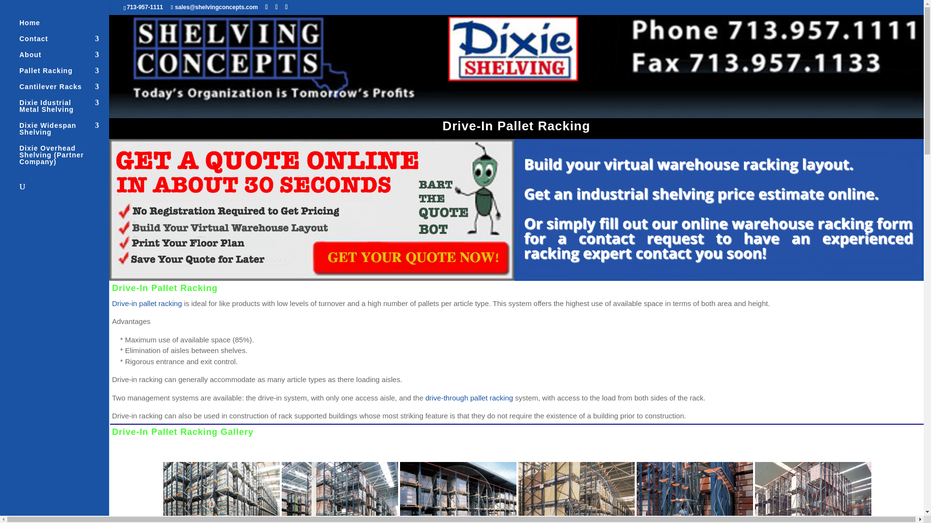  What do you see at coordinates (64, 59) in the screenshot?
I see `About` at bounding box center [64, 59].